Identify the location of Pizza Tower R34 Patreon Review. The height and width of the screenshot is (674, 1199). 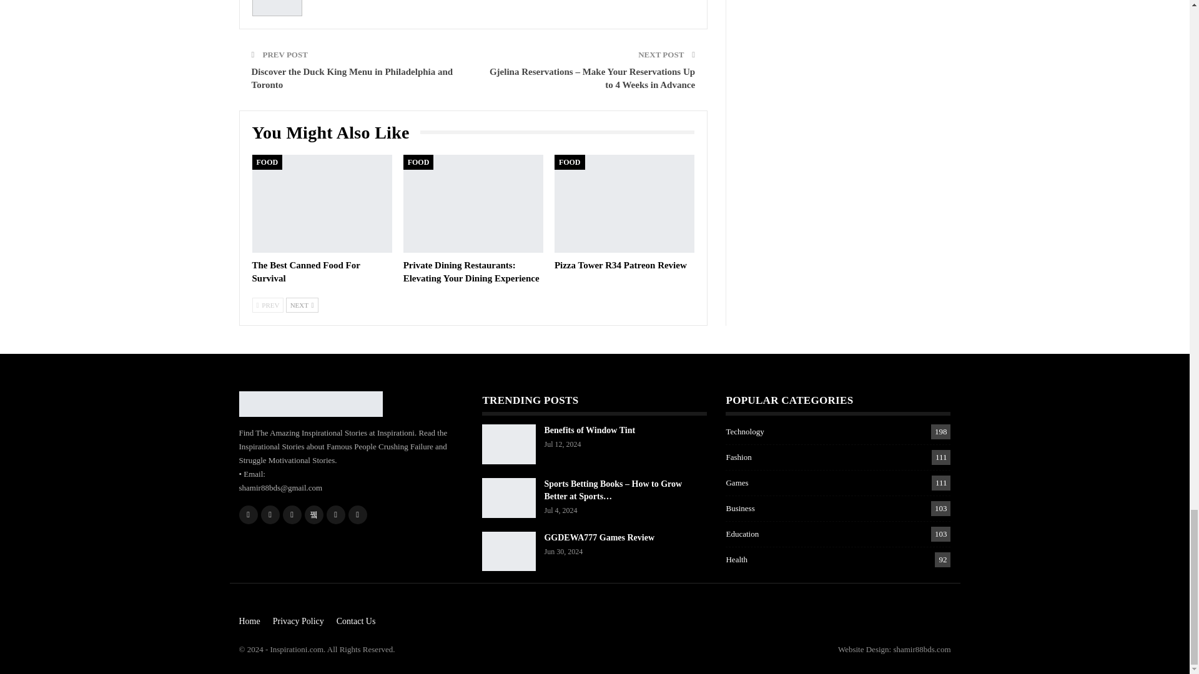
(624, 203).